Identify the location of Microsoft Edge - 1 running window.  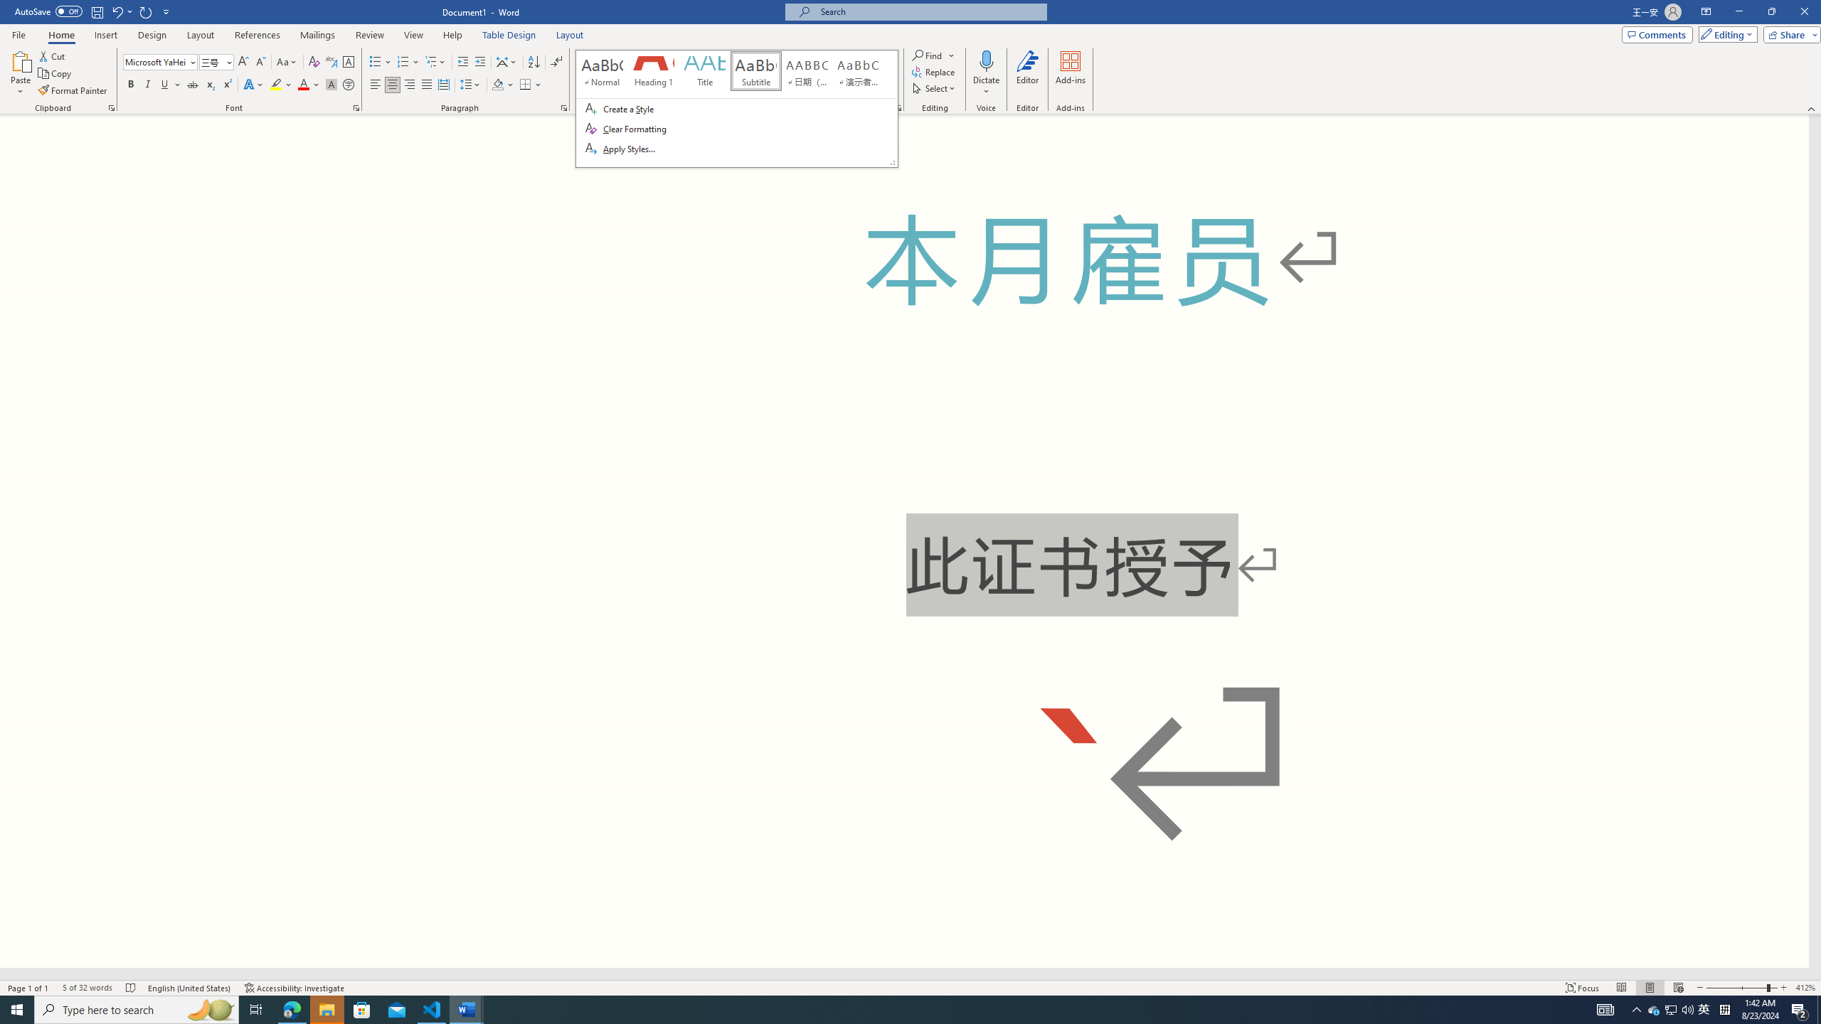
(292, 1010).